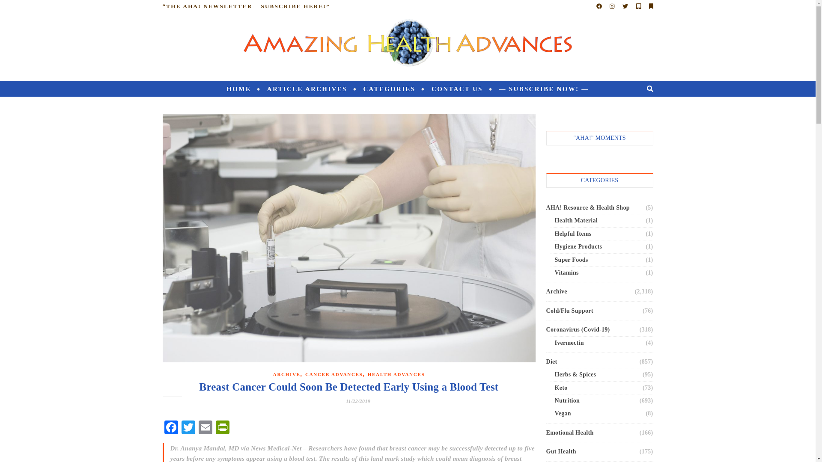  Describe the element at coordinates (307, 89) in the screenshot. I see `ARTICLE ARCHIVES` at that location.